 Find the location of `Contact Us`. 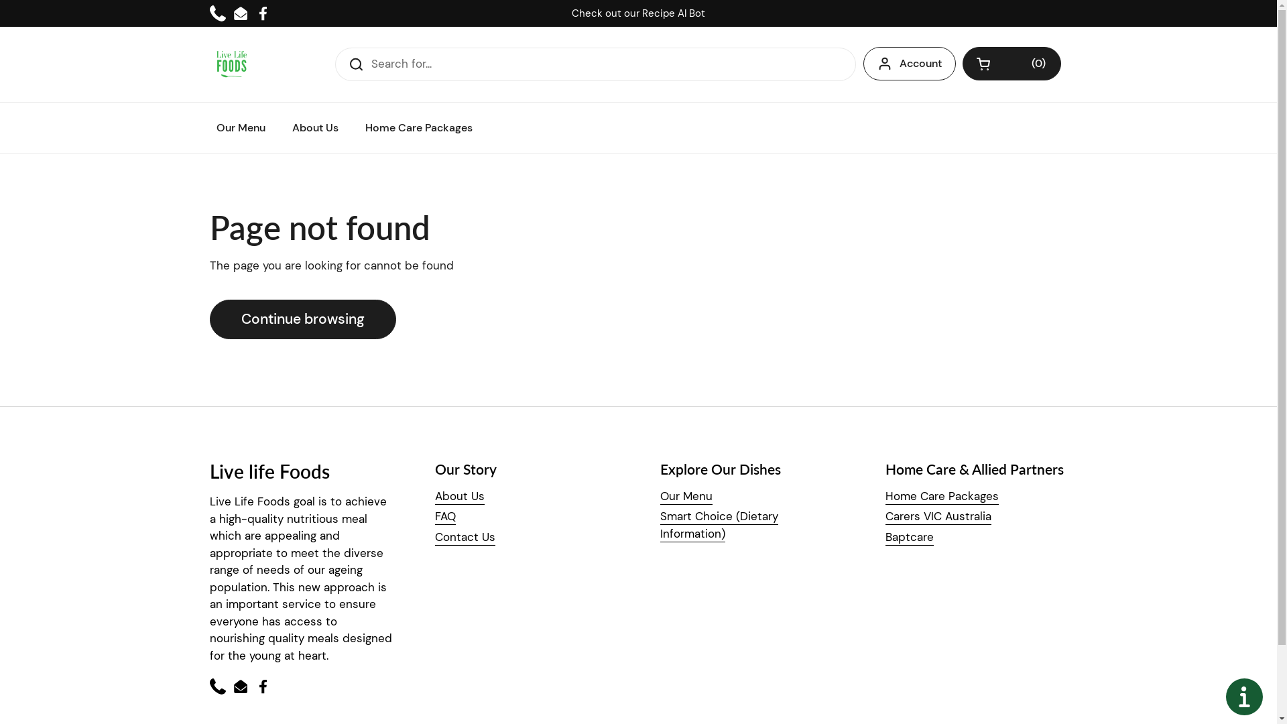

Contact Us is located at coordinates (465, 538).